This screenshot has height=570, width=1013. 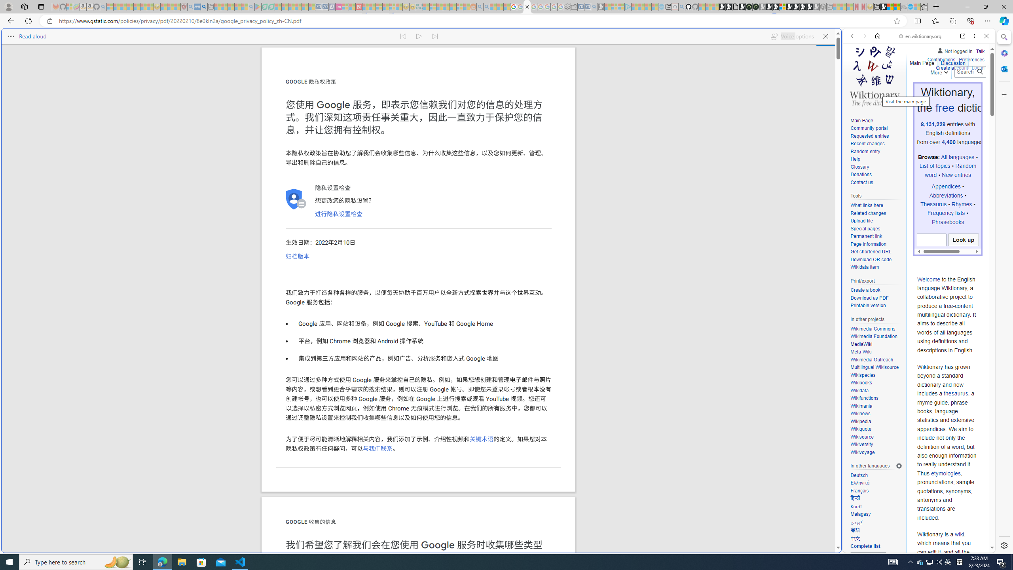 What do you see at coordinates (876, 267) in the screenshot?
I see `Wikidata item` at bounding box center [876, 267].